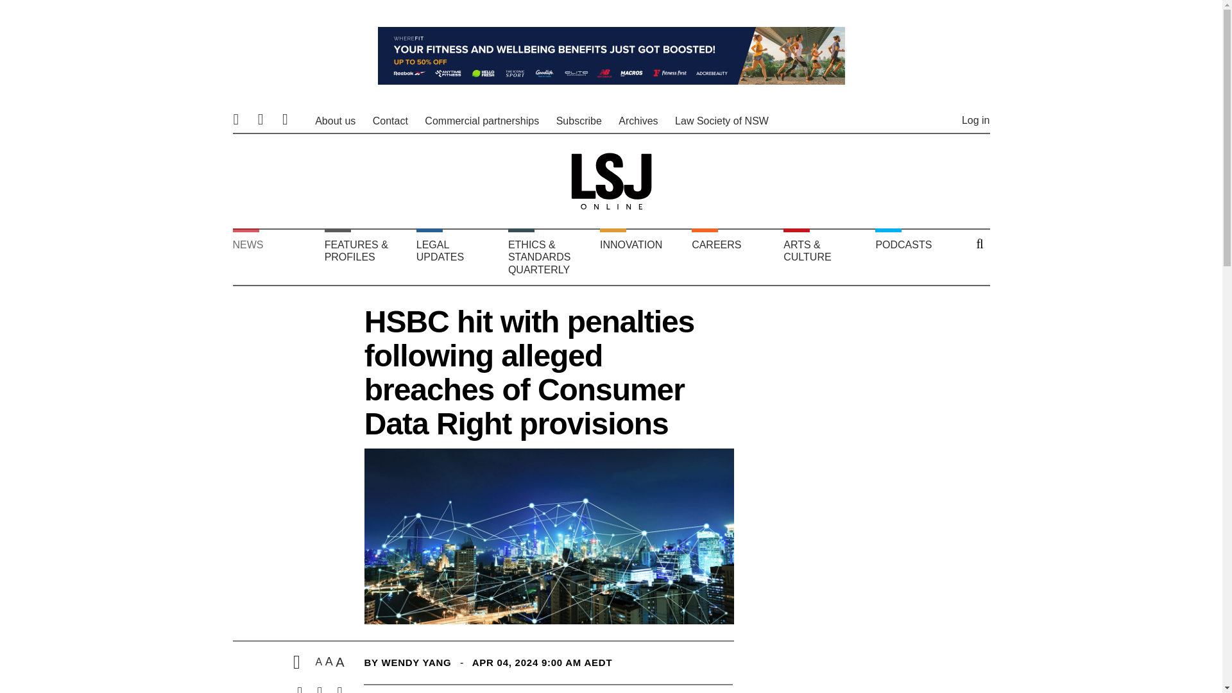 The height and width of the screenshot is (693, 1232). What do you see at coordinates (458, 257) in the screenshot?
I see `LEGAL UPDATES` at bounding box center [458, 257].